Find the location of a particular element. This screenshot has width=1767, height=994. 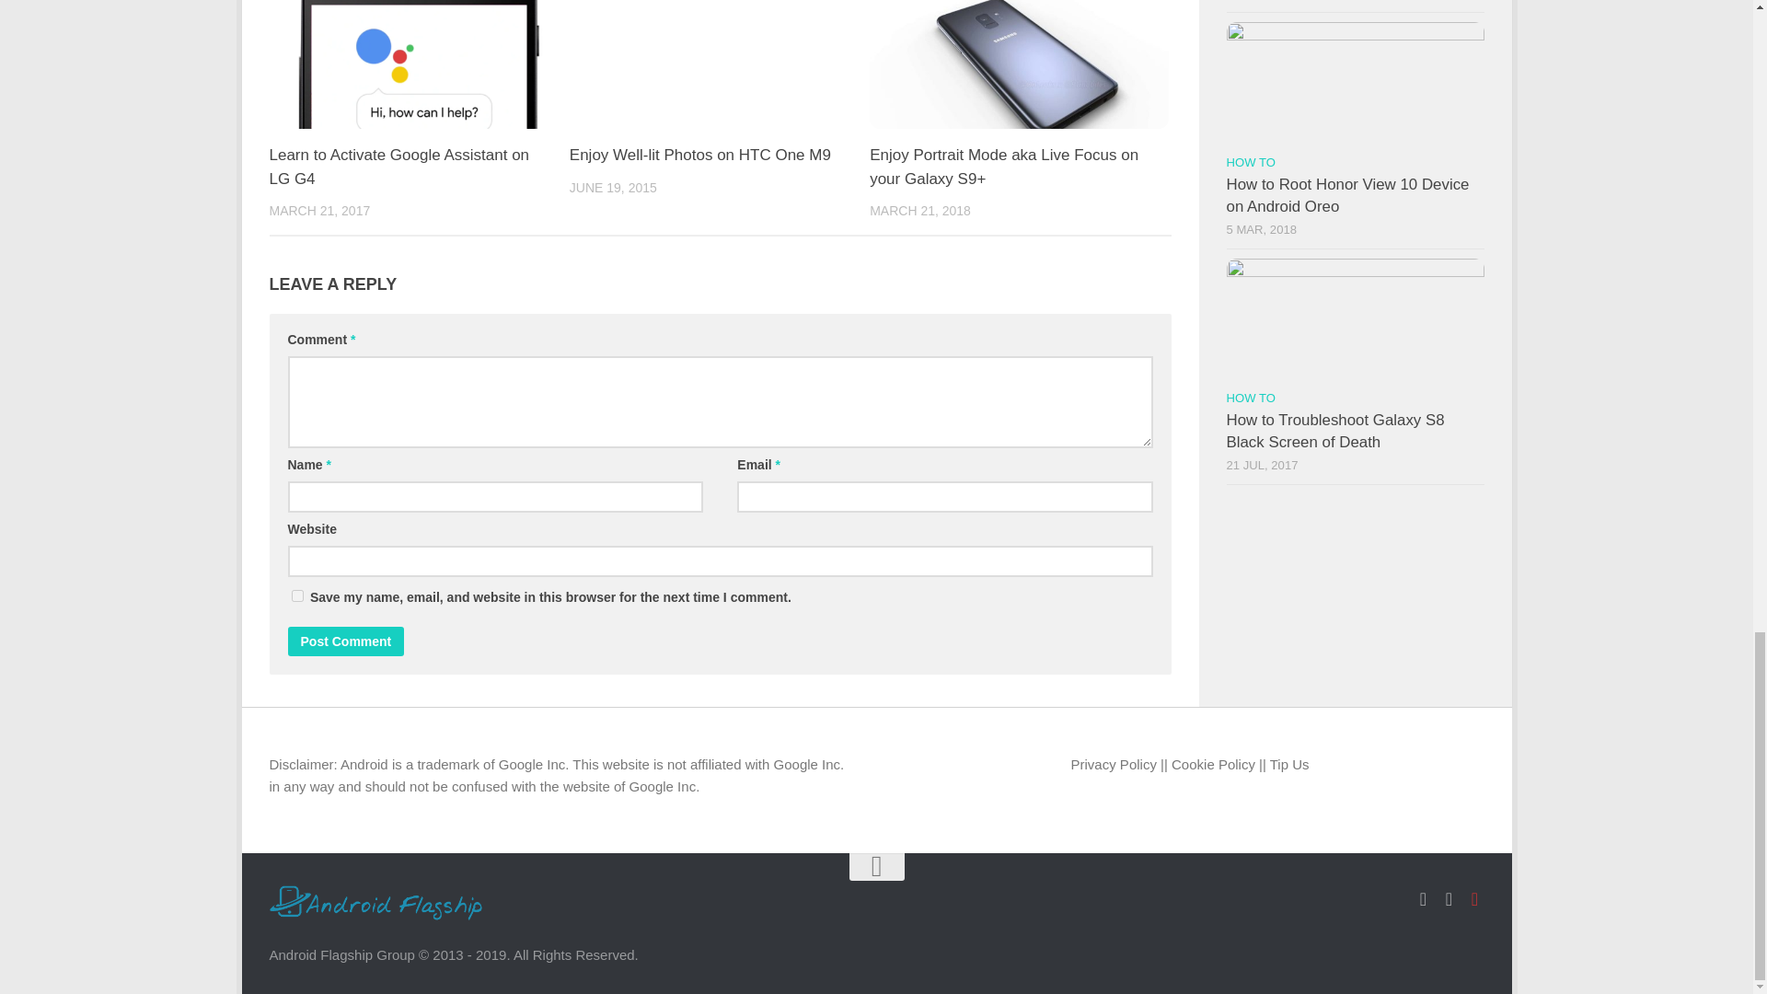

Permalink to Learn to Activate Google Assistant on LG G4 is located at coordinates (398, 167).